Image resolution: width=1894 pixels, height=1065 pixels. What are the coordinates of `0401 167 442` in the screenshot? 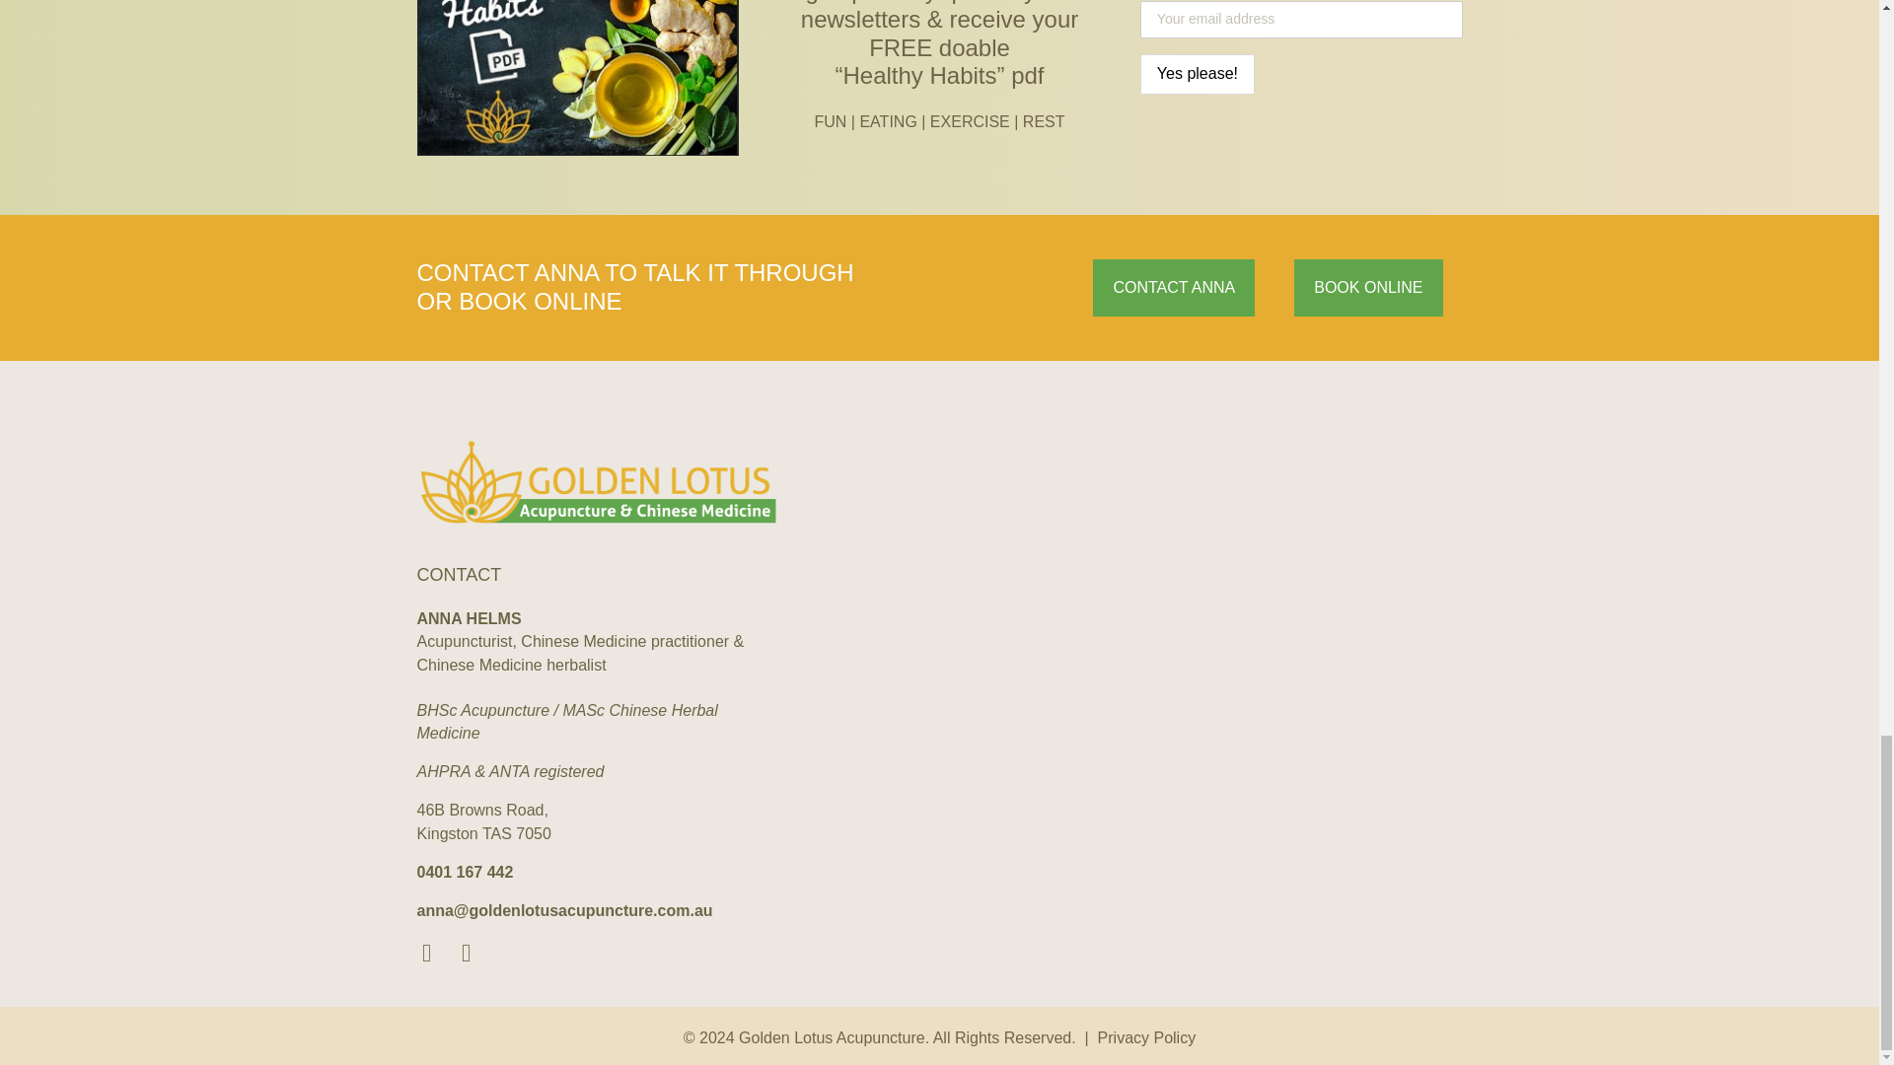 It's located at (465, 872).